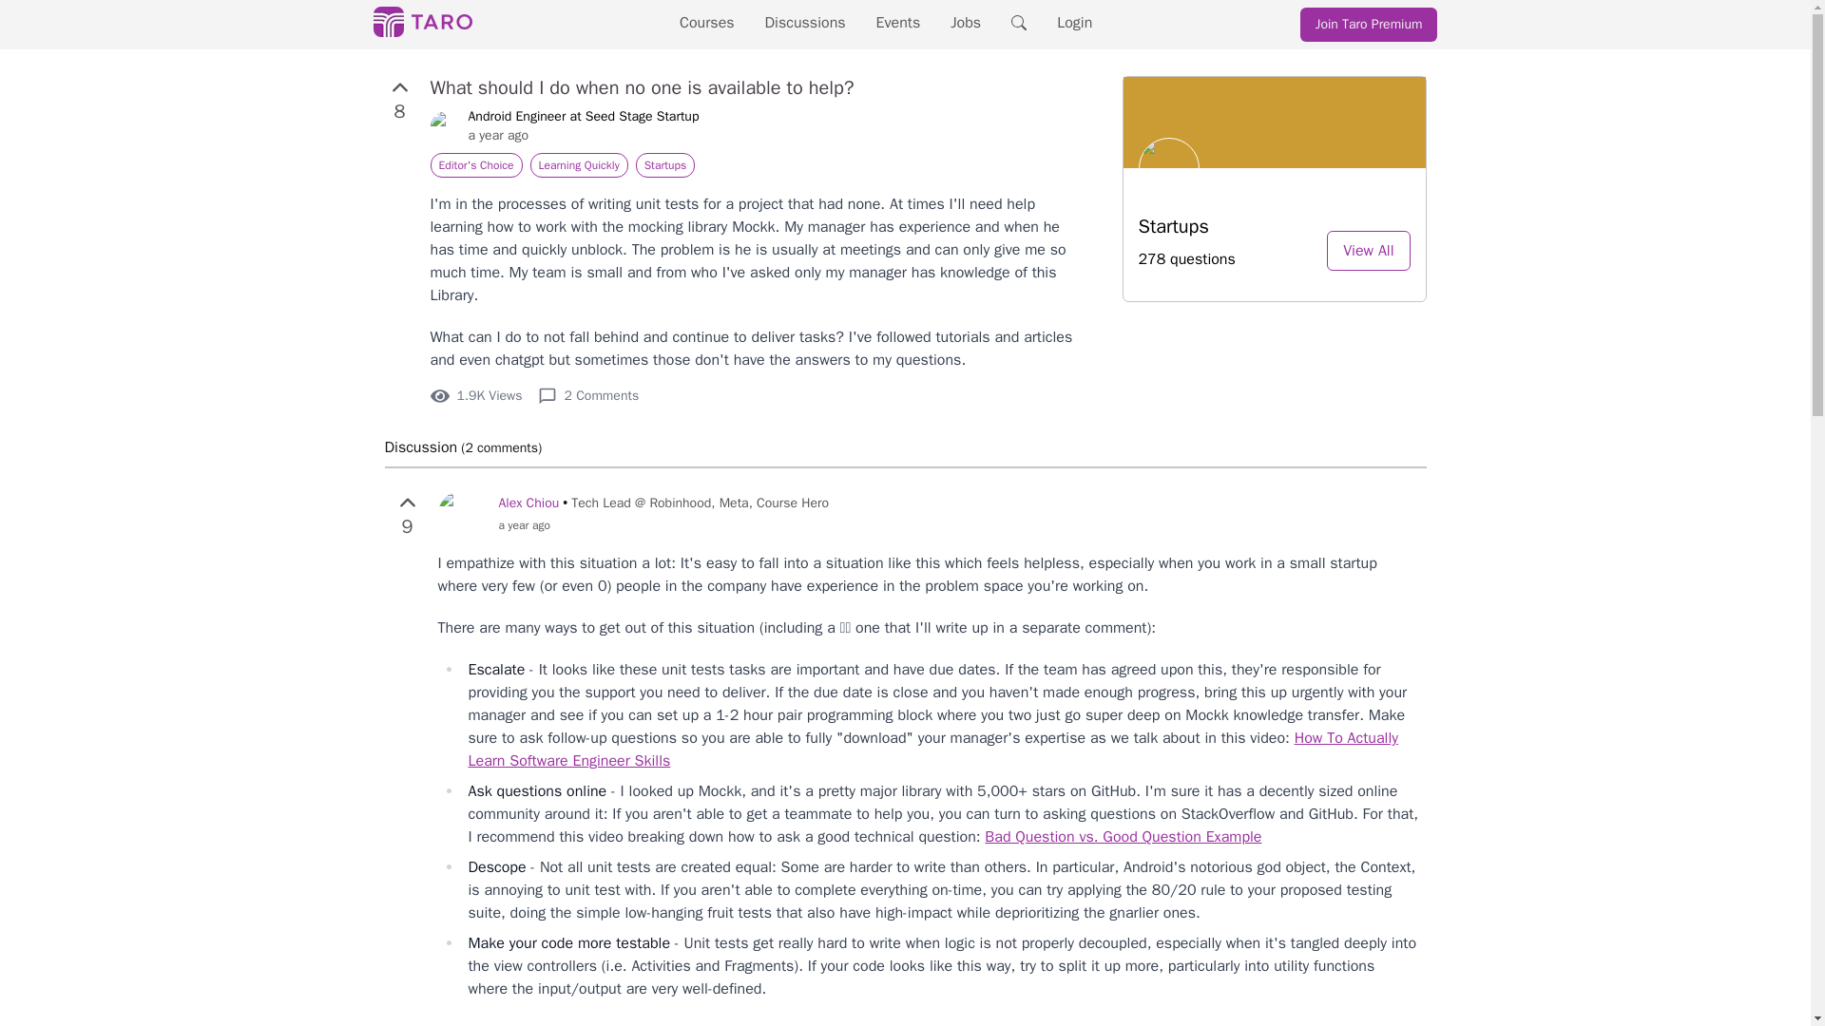  Describe the element at coordinates (1369, 25) in the screenshot. I see `Join Taro Premium` at that location.